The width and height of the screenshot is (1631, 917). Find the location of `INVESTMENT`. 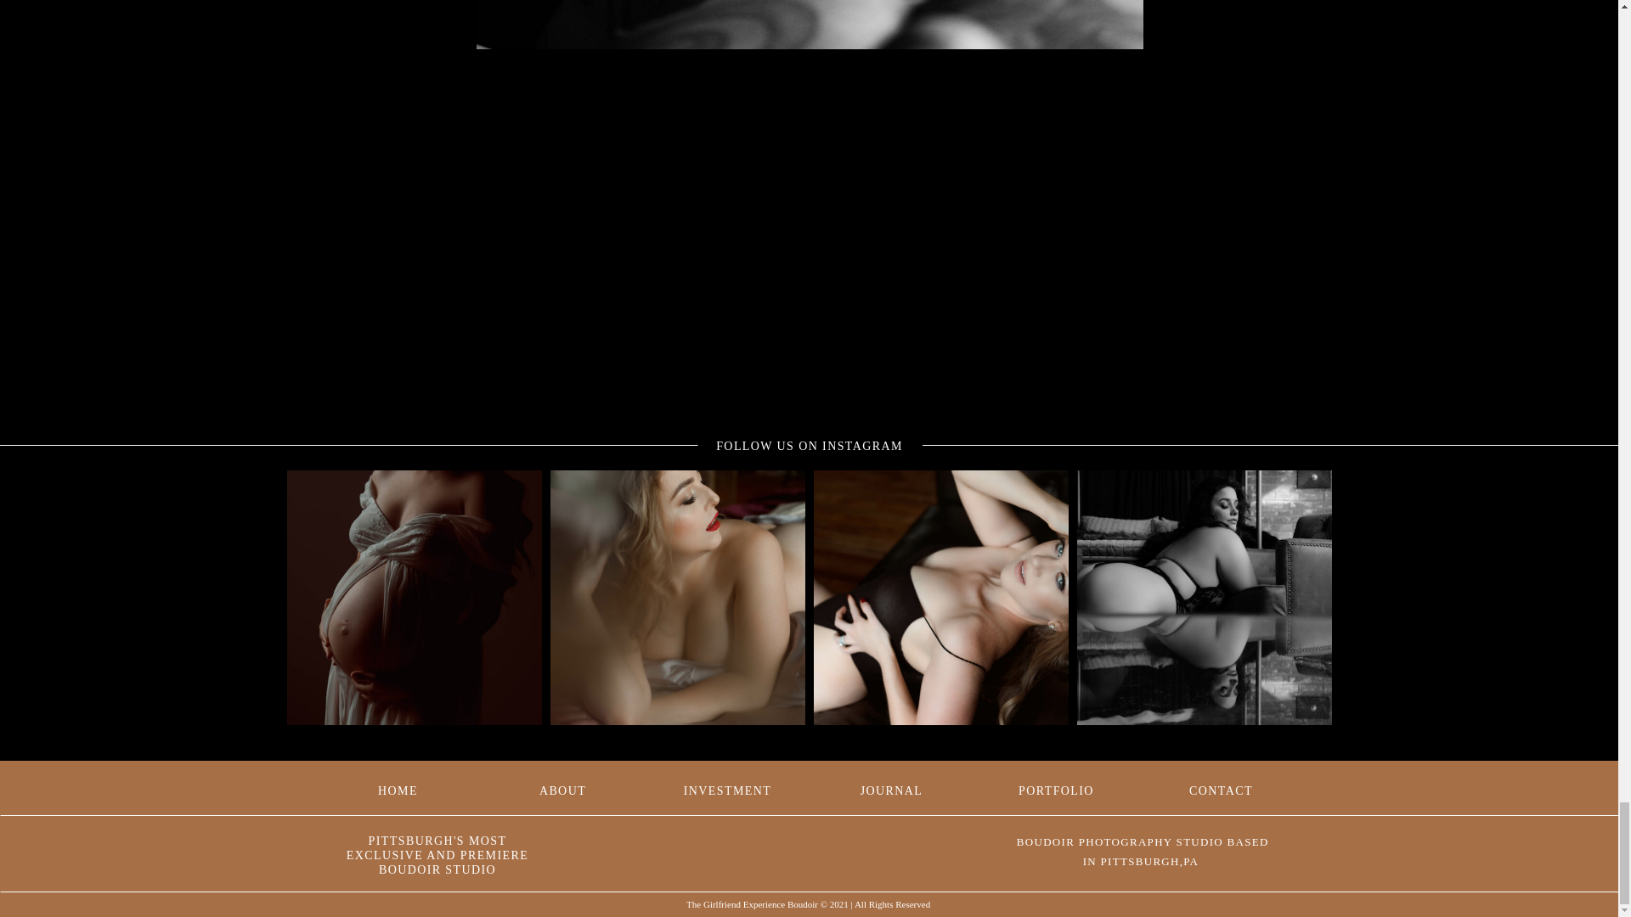

INVESTMENT is located at coordinates (727, 788).